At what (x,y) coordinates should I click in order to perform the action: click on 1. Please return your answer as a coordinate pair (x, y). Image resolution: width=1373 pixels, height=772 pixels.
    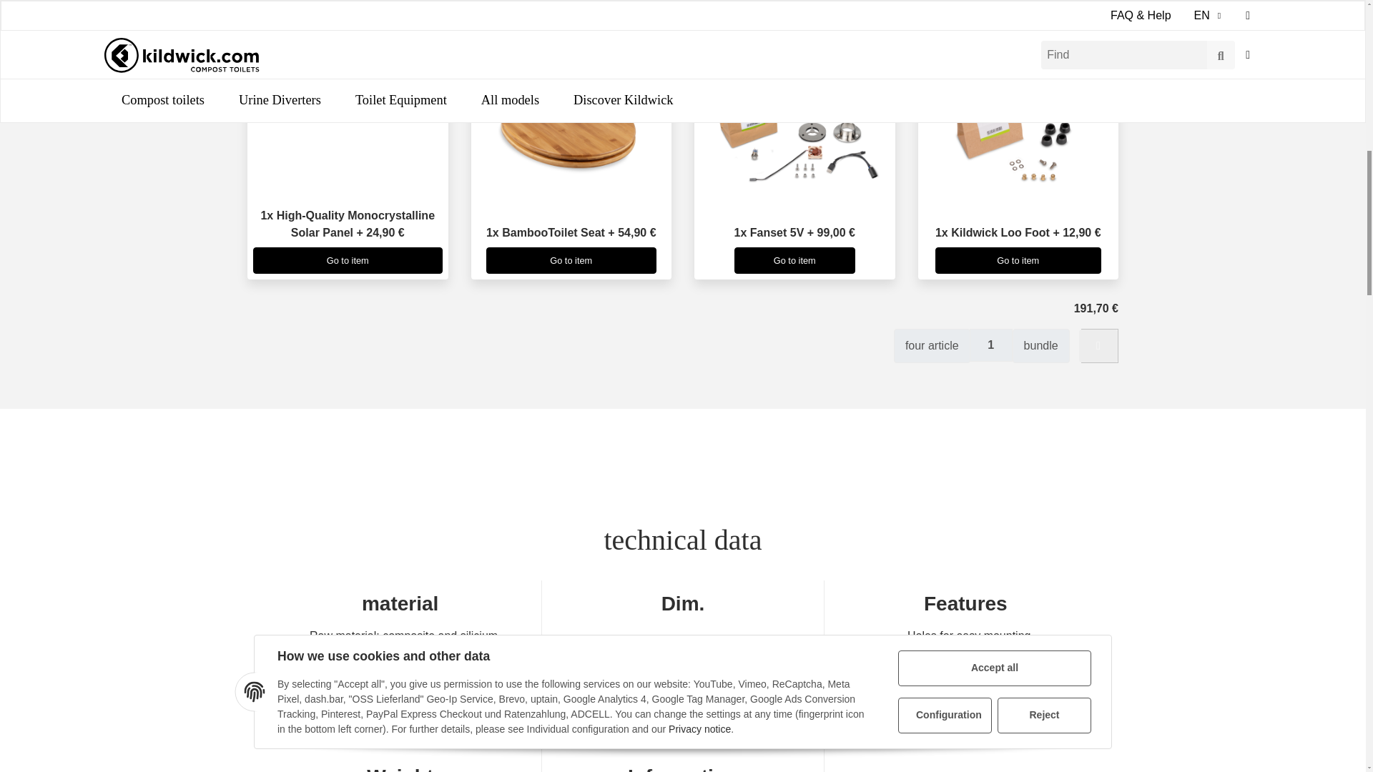
    Looking at the image, I should click on (991, 345).